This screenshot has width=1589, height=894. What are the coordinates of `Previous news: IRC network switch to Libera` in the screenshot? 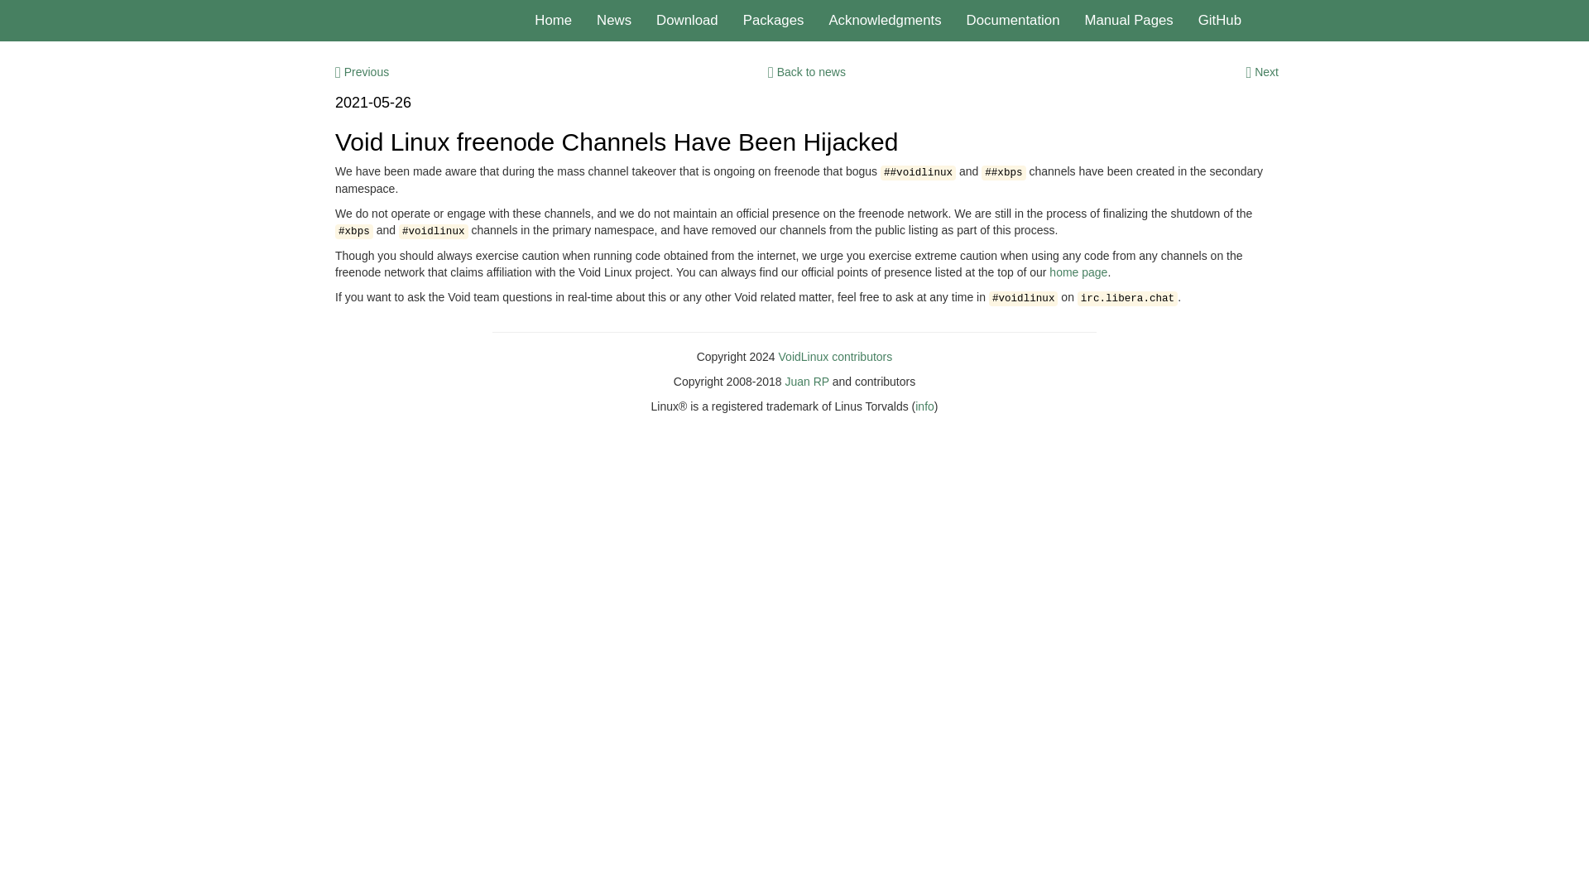 It's located at (362, 71).